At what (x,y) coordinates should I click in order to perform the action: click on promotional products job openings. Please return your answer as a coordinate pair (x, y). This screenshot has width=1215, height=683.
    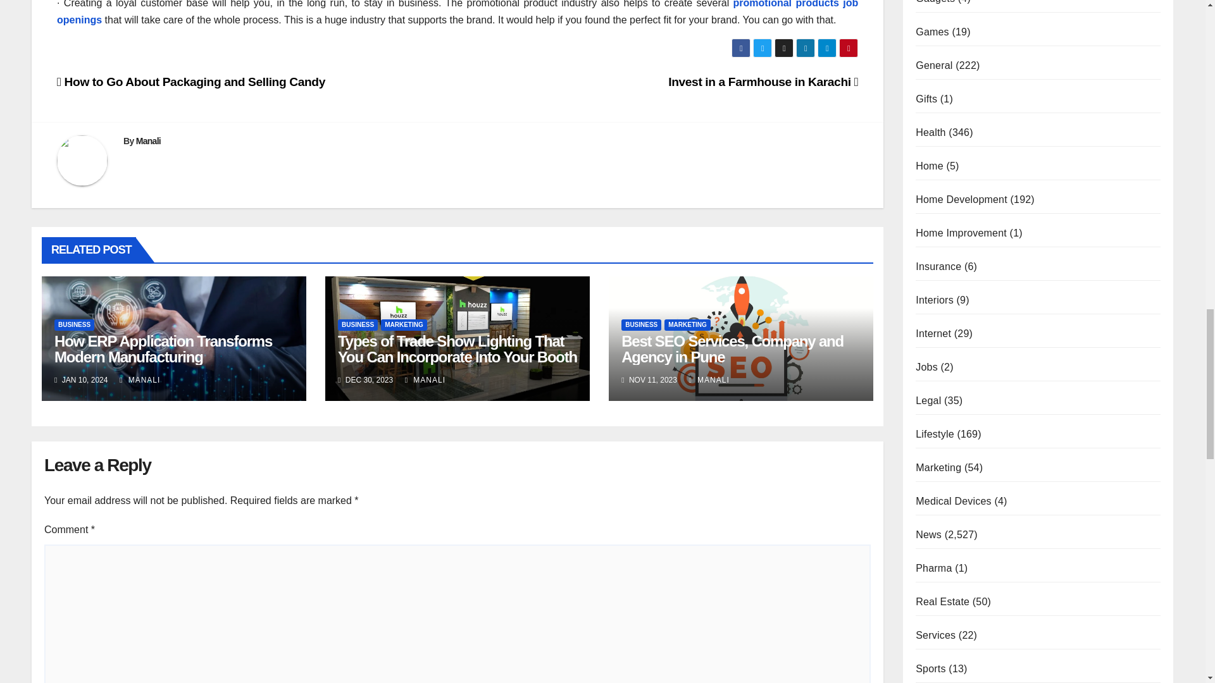
    Looking at the image, I should click on (457, 13).